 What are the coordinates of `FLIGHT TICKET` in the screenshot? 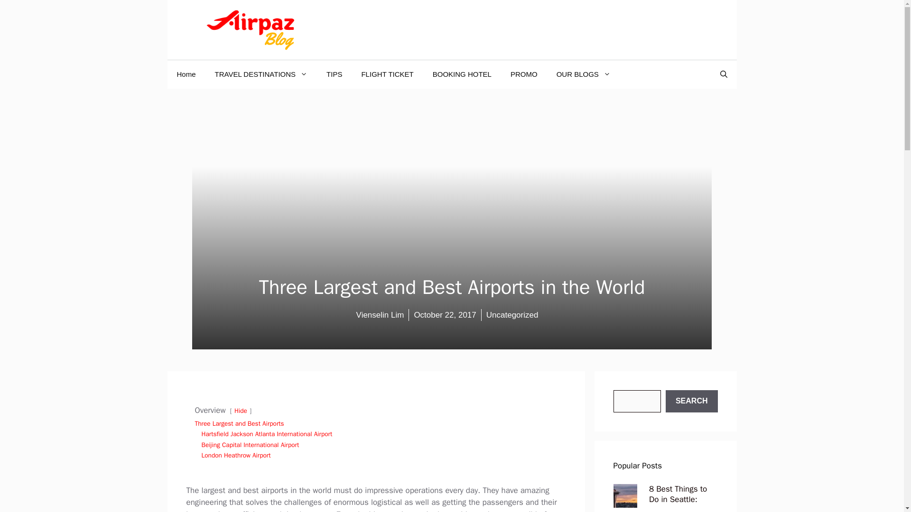 It's located at (387, 74).